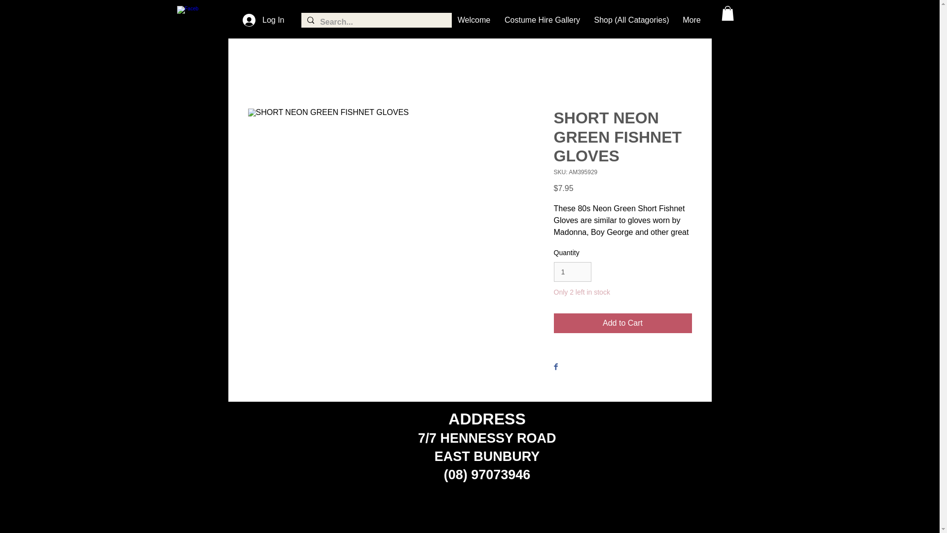  What do you see at coordinates (572, 272) in the screenshot?
I see `1` at bounding box center [572, 272].